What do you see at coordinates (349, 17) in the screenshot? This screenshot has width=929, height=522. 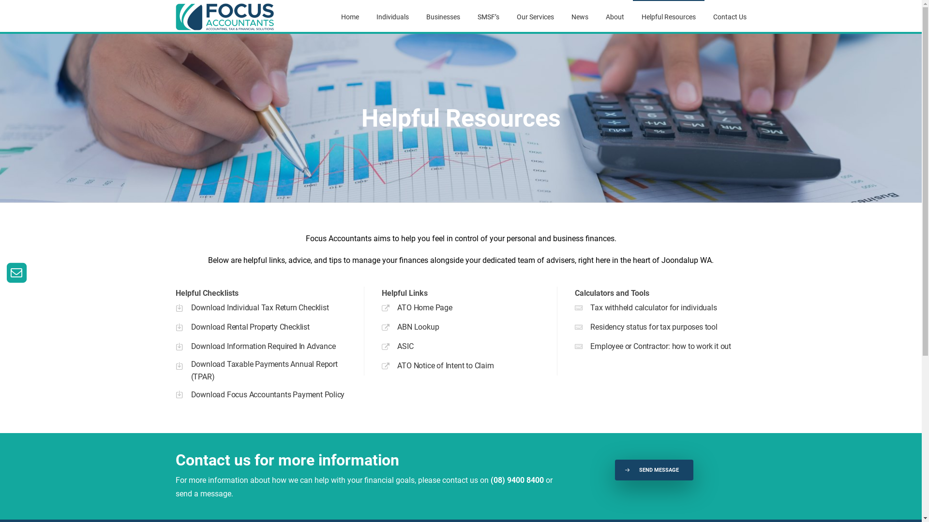 I see `Home` at bounding box center [349, 17].